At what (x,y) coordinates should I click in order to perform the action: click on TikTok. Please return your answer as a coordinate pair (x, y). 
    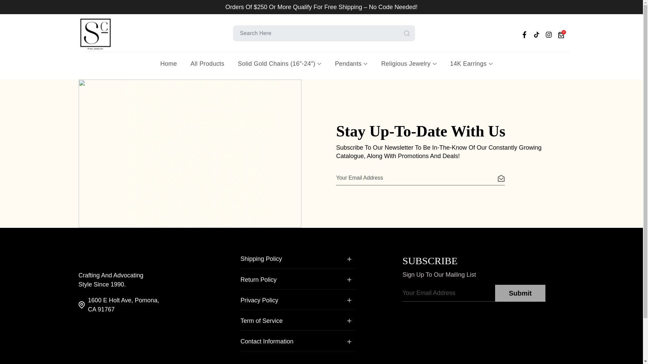
    Looking at the image, I should click on (536, 34).